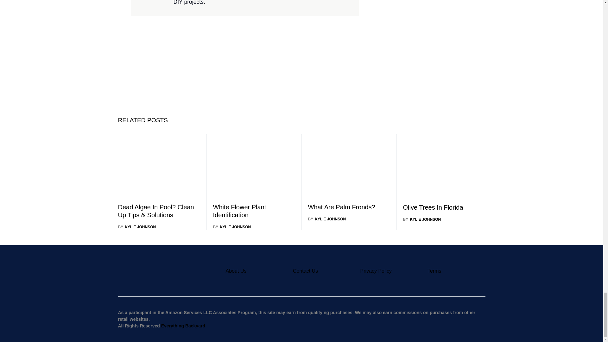 The image size is (608, 342). What do you see at coordinates (232, 227) in the screenshot?
I see `View all posts by Kylie Johnson` at bounding box center [232, 227].